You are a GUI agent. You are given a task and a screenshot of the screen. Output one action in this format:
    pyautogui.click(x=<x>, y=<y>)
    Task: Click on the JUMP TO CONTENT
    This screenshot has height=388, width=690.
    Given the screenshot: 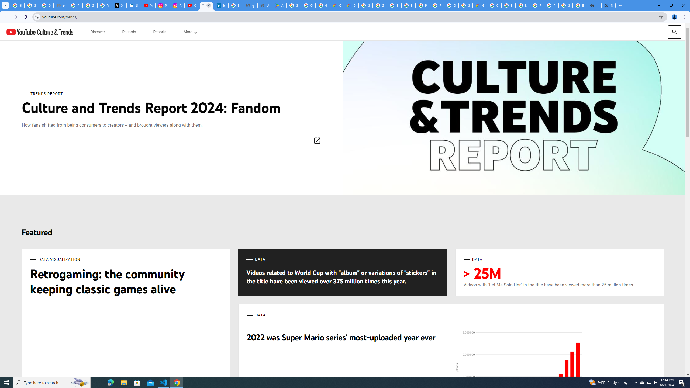 What is the action you would take?
    pyautogui.click(x=56, y=32)
    